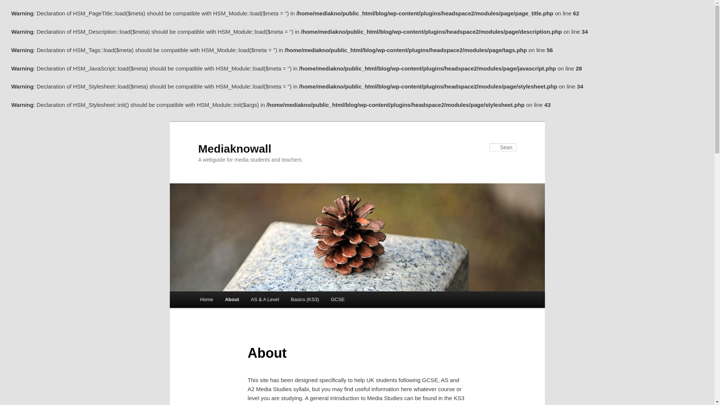 Image resolution: width=720 pixels, height=405 pixels. What do you see at coordinates (337, 299) in the screenshot?
I see `GCSE` at bounding box center [337, 299].